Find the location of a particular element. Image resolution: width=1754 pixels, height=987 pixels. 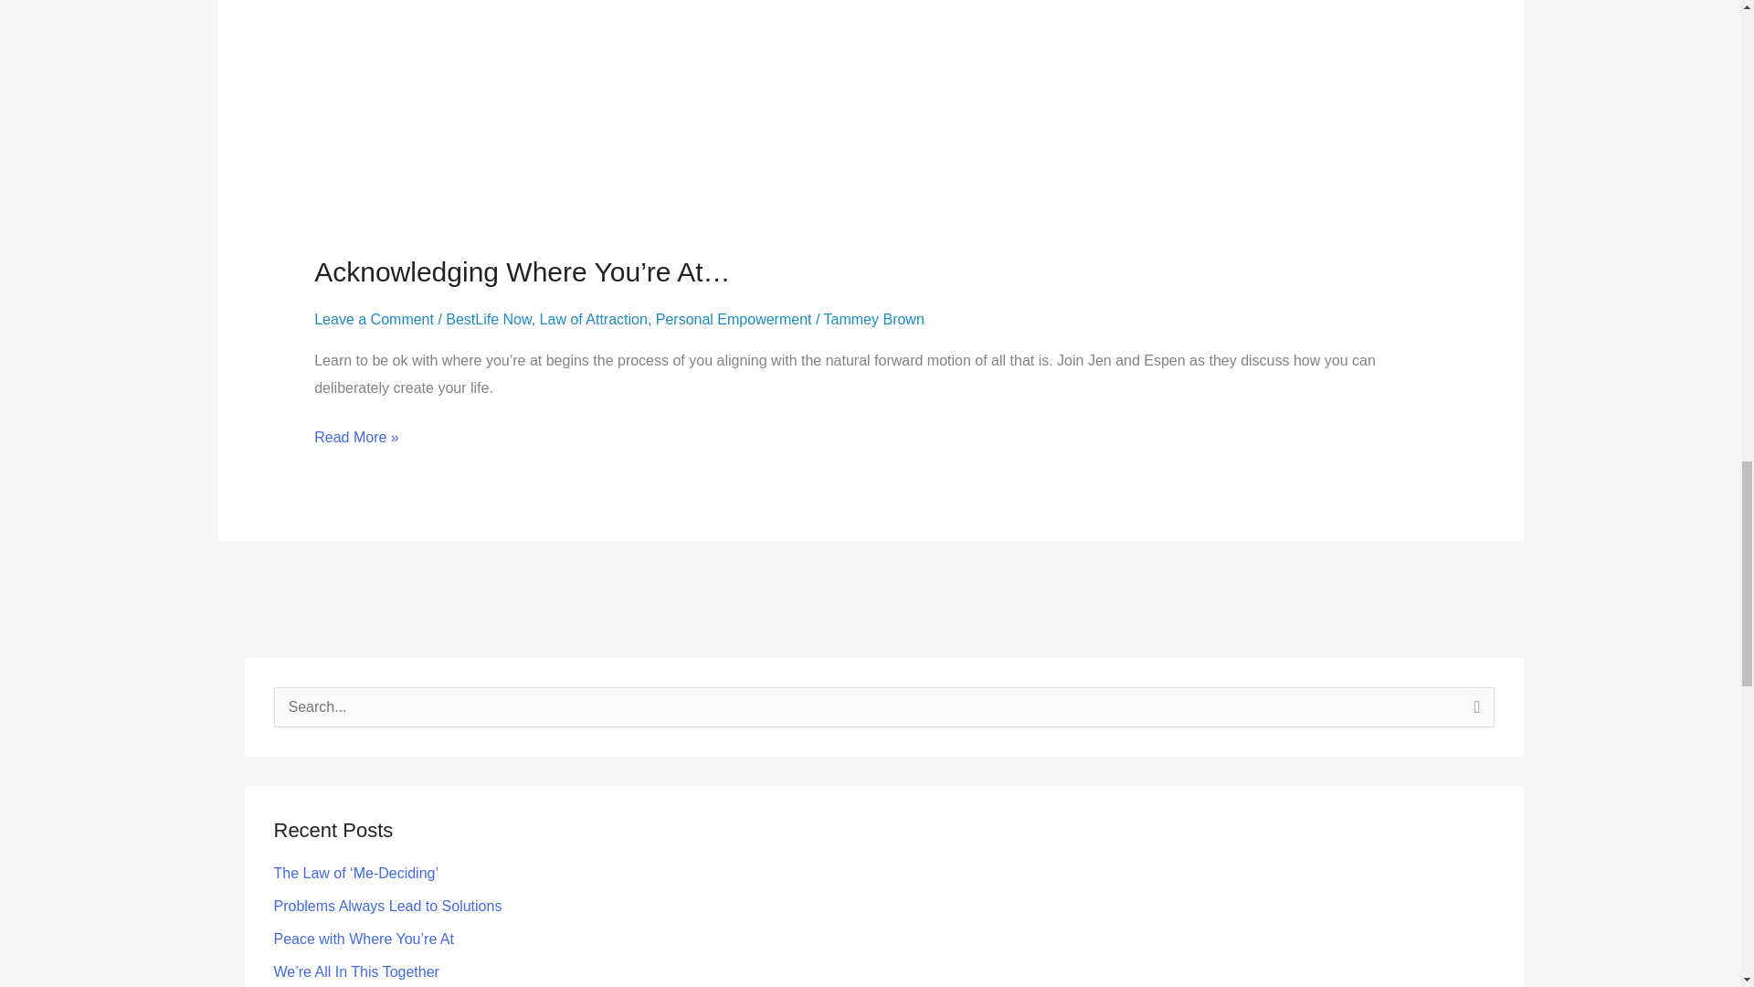

BestLife Now is located at coordinates (488, 319).